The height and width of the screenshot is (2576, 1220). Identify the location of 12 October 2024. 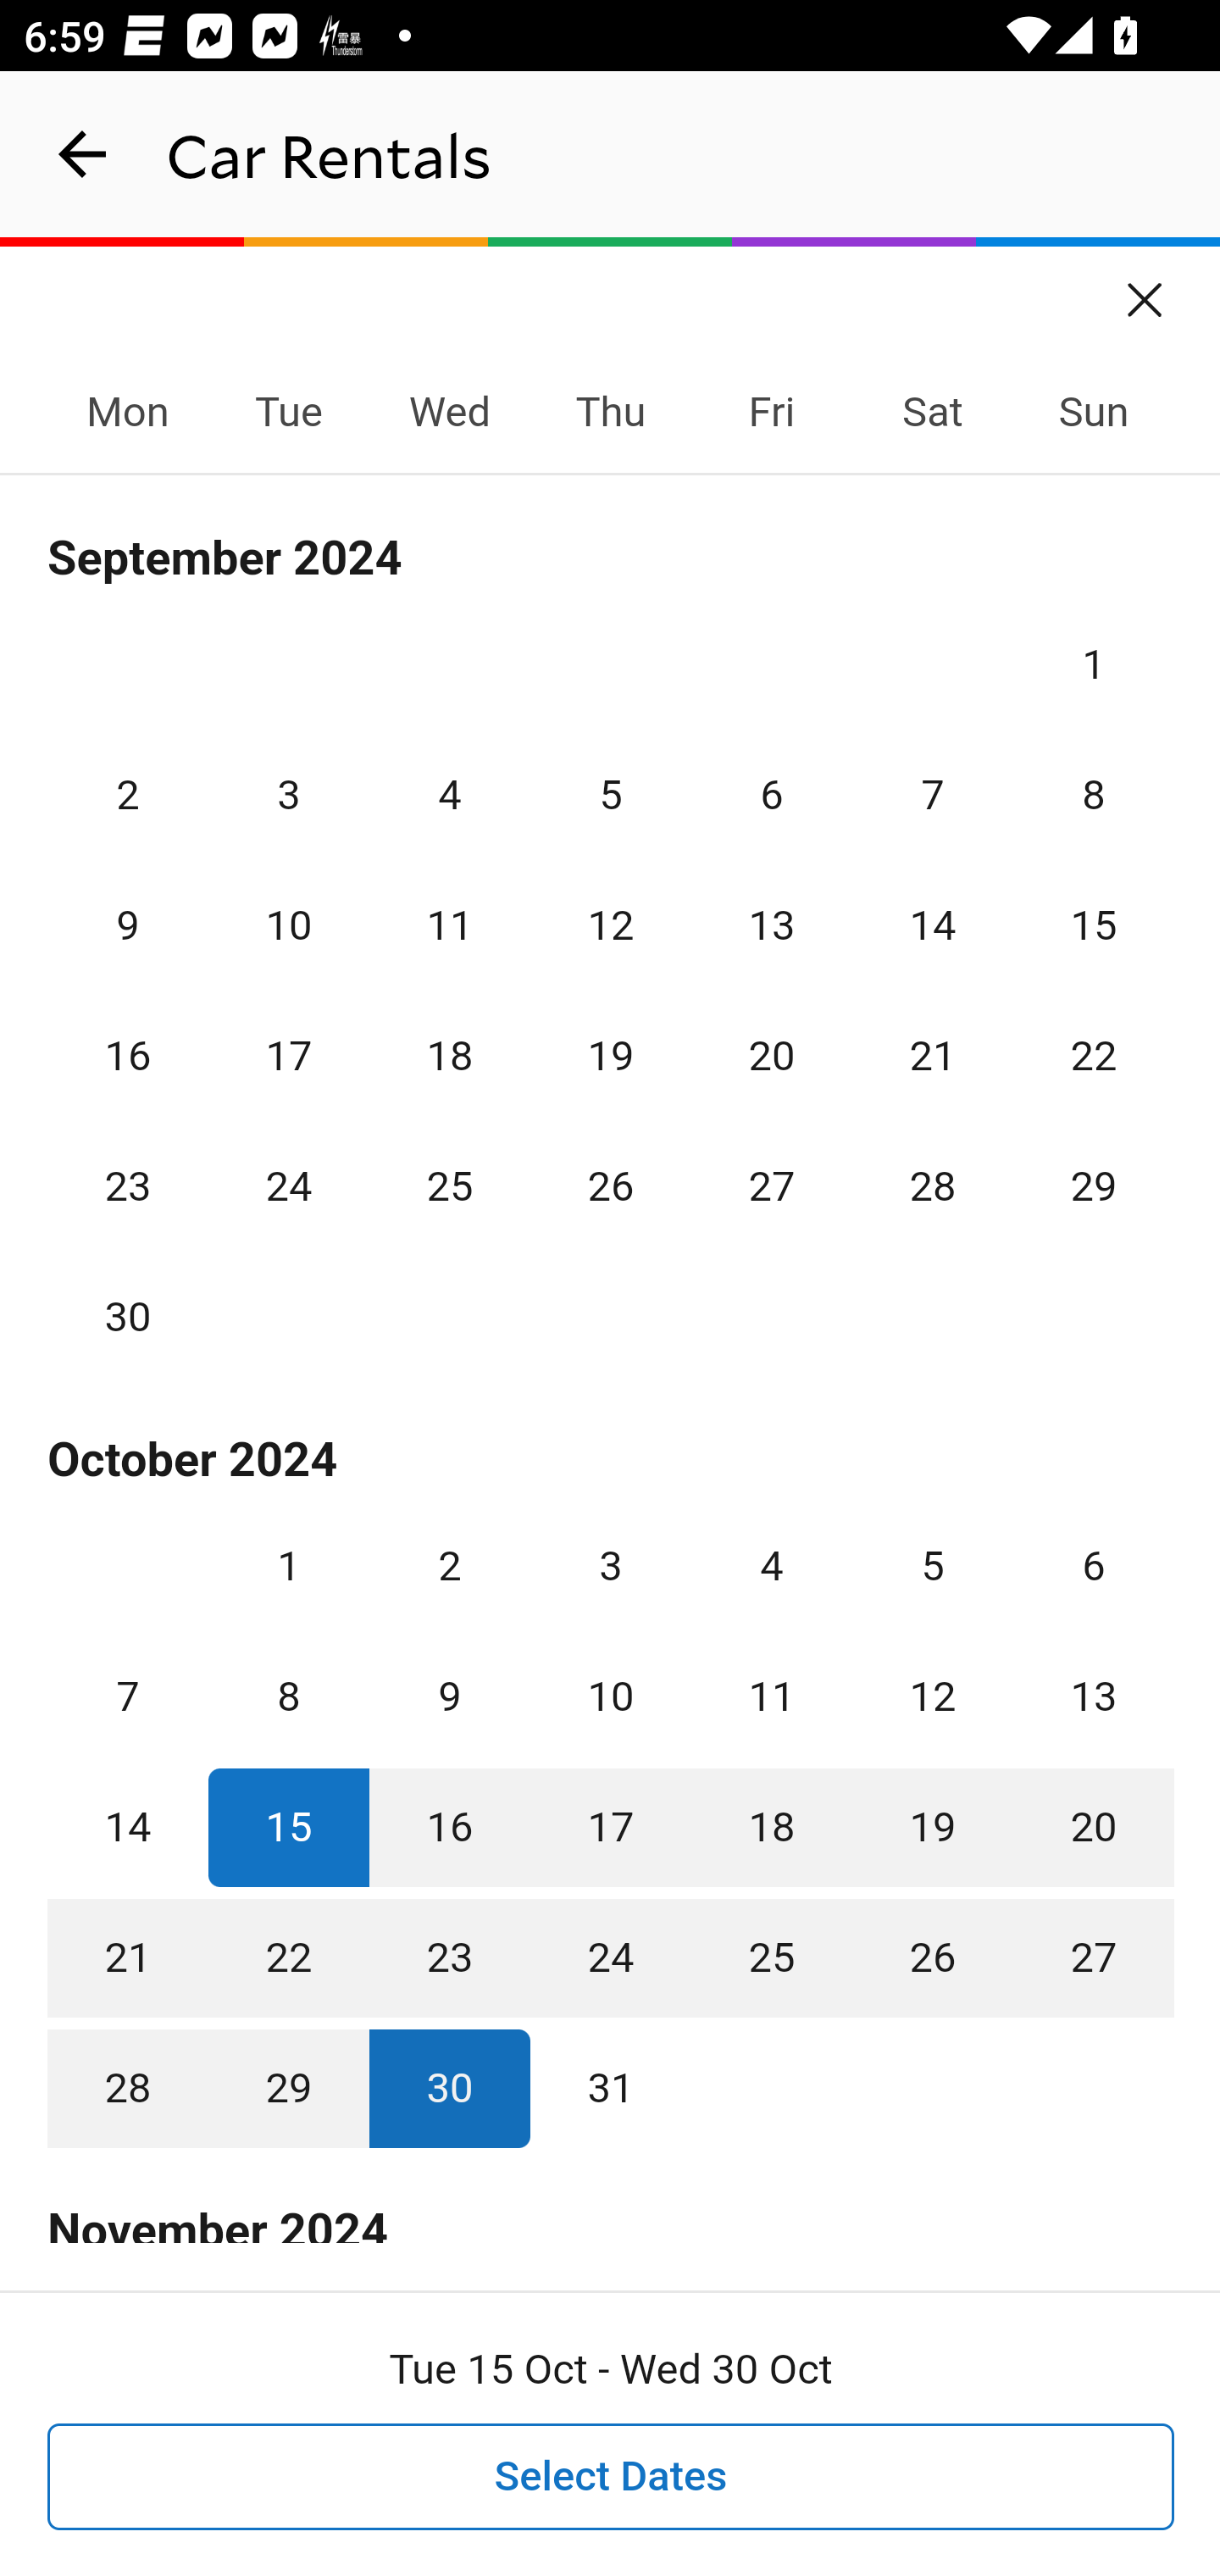
(932, 1697).